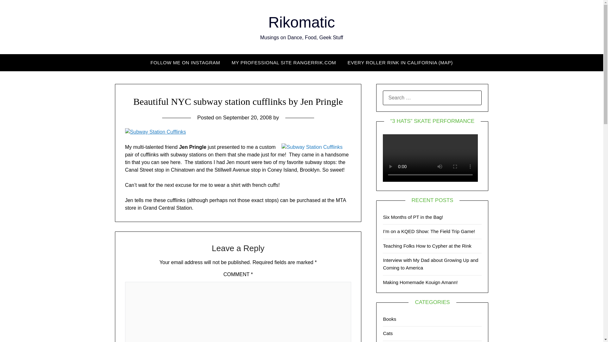 Image resolution: width=608 pixels, height=342 pixels. Describe the element at coordinates (185, 62) in the screenshot. I see `FOLLOW ME ON INSTAGRAM` at that location.